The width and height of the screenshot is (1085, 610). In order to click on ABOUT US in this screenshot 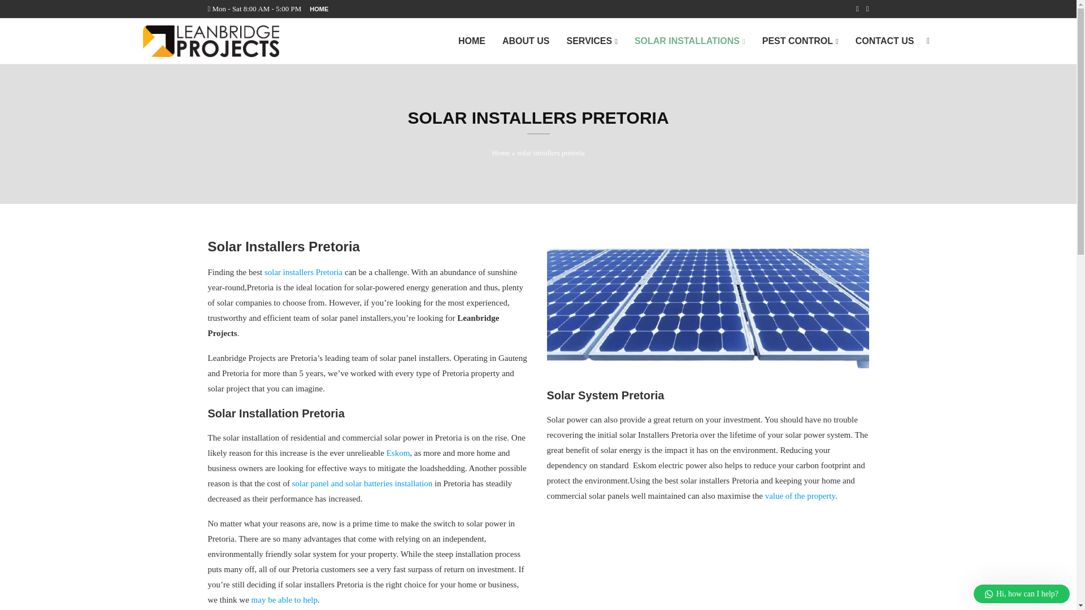, I will do `click(526, 41)`.